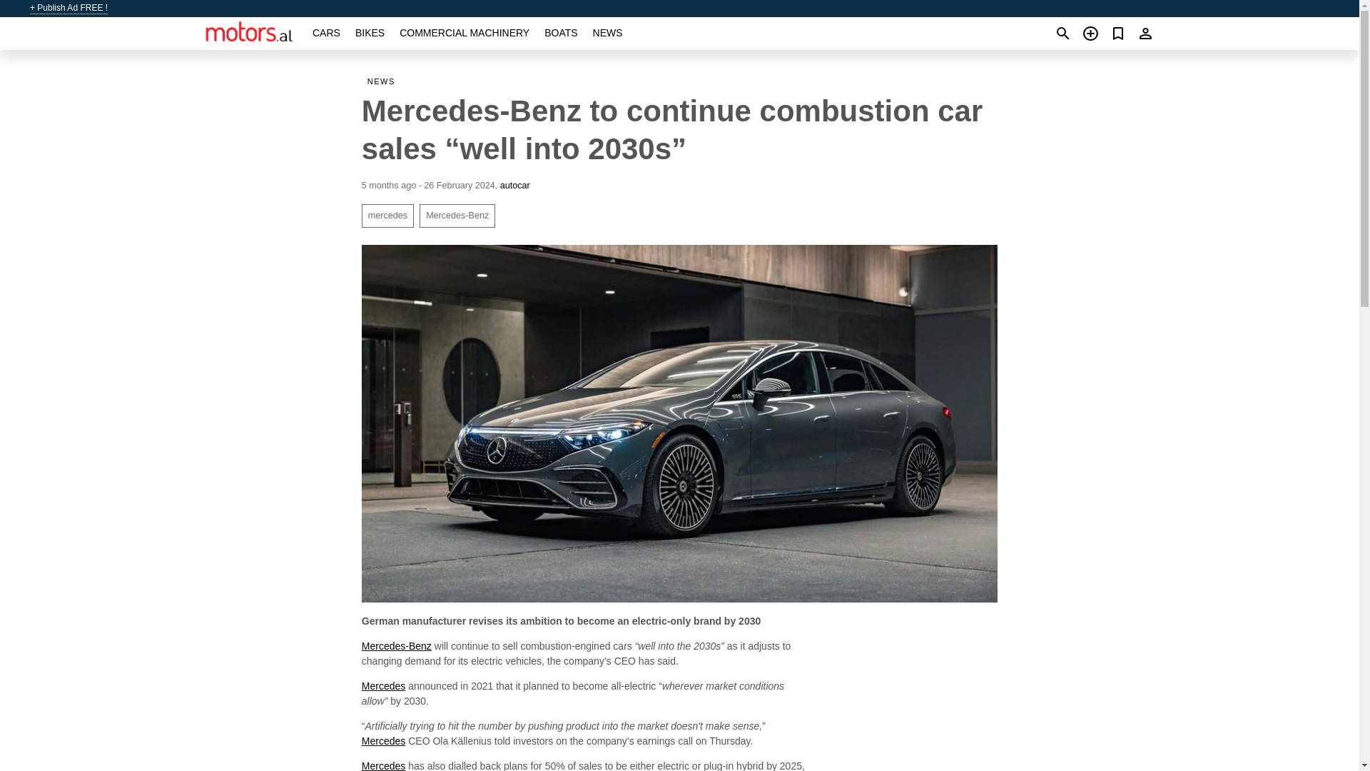 The height and width of the screenshot is (771, 1370). Describe the element at coordinates (384, 81) in the screenshot. I see `NEWS` at that location.